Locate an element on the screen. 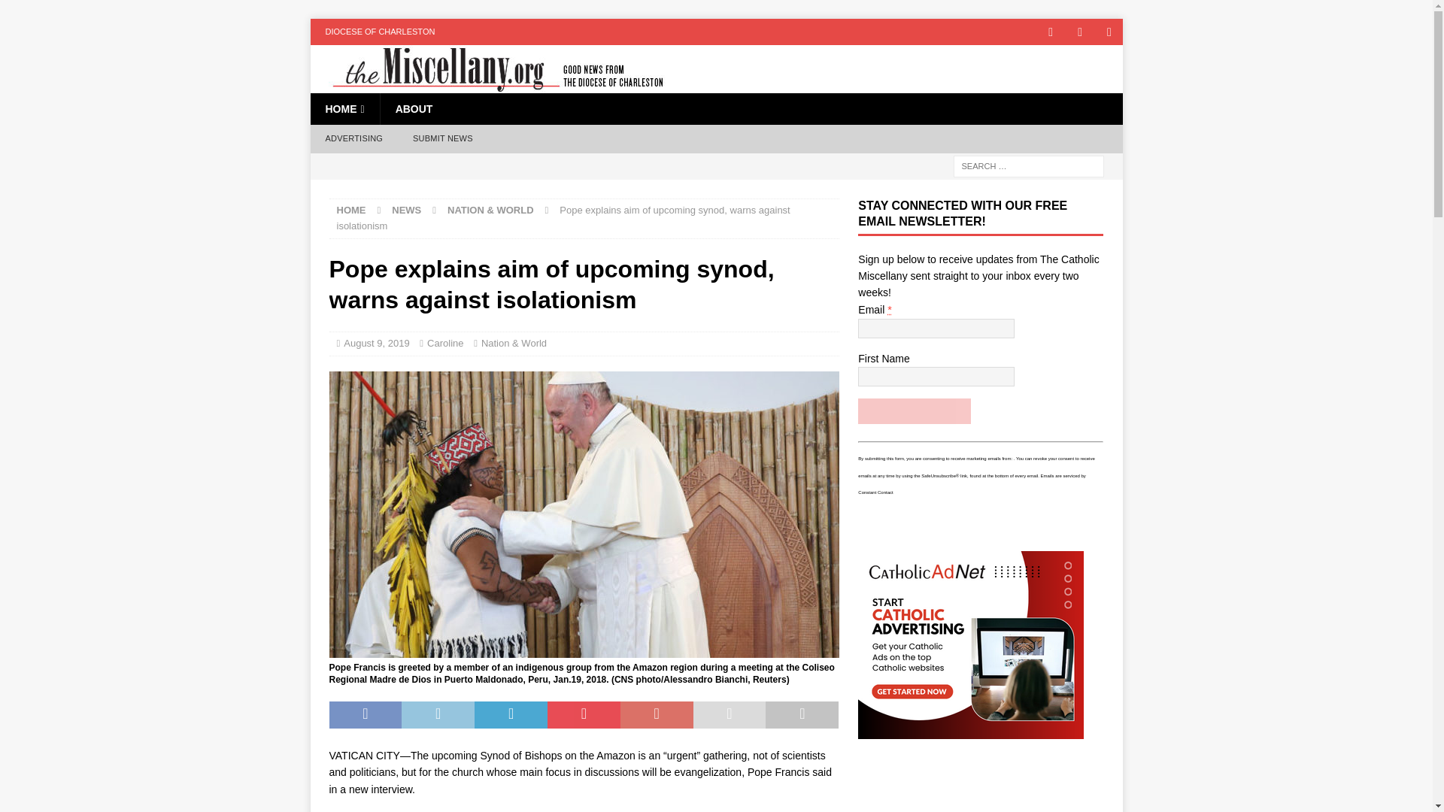  Search is located at coordinates (56, 12).